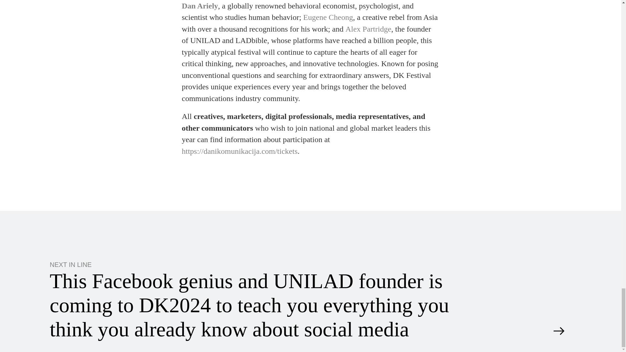 This screenshot has height=352, width=626. I want to click on Dan Ariely, so click(200, 6).